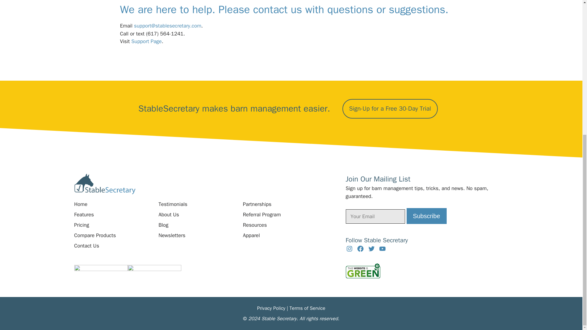  I want to click on Sign-Up for a Free 30-Day Trial, so click(390, 109).